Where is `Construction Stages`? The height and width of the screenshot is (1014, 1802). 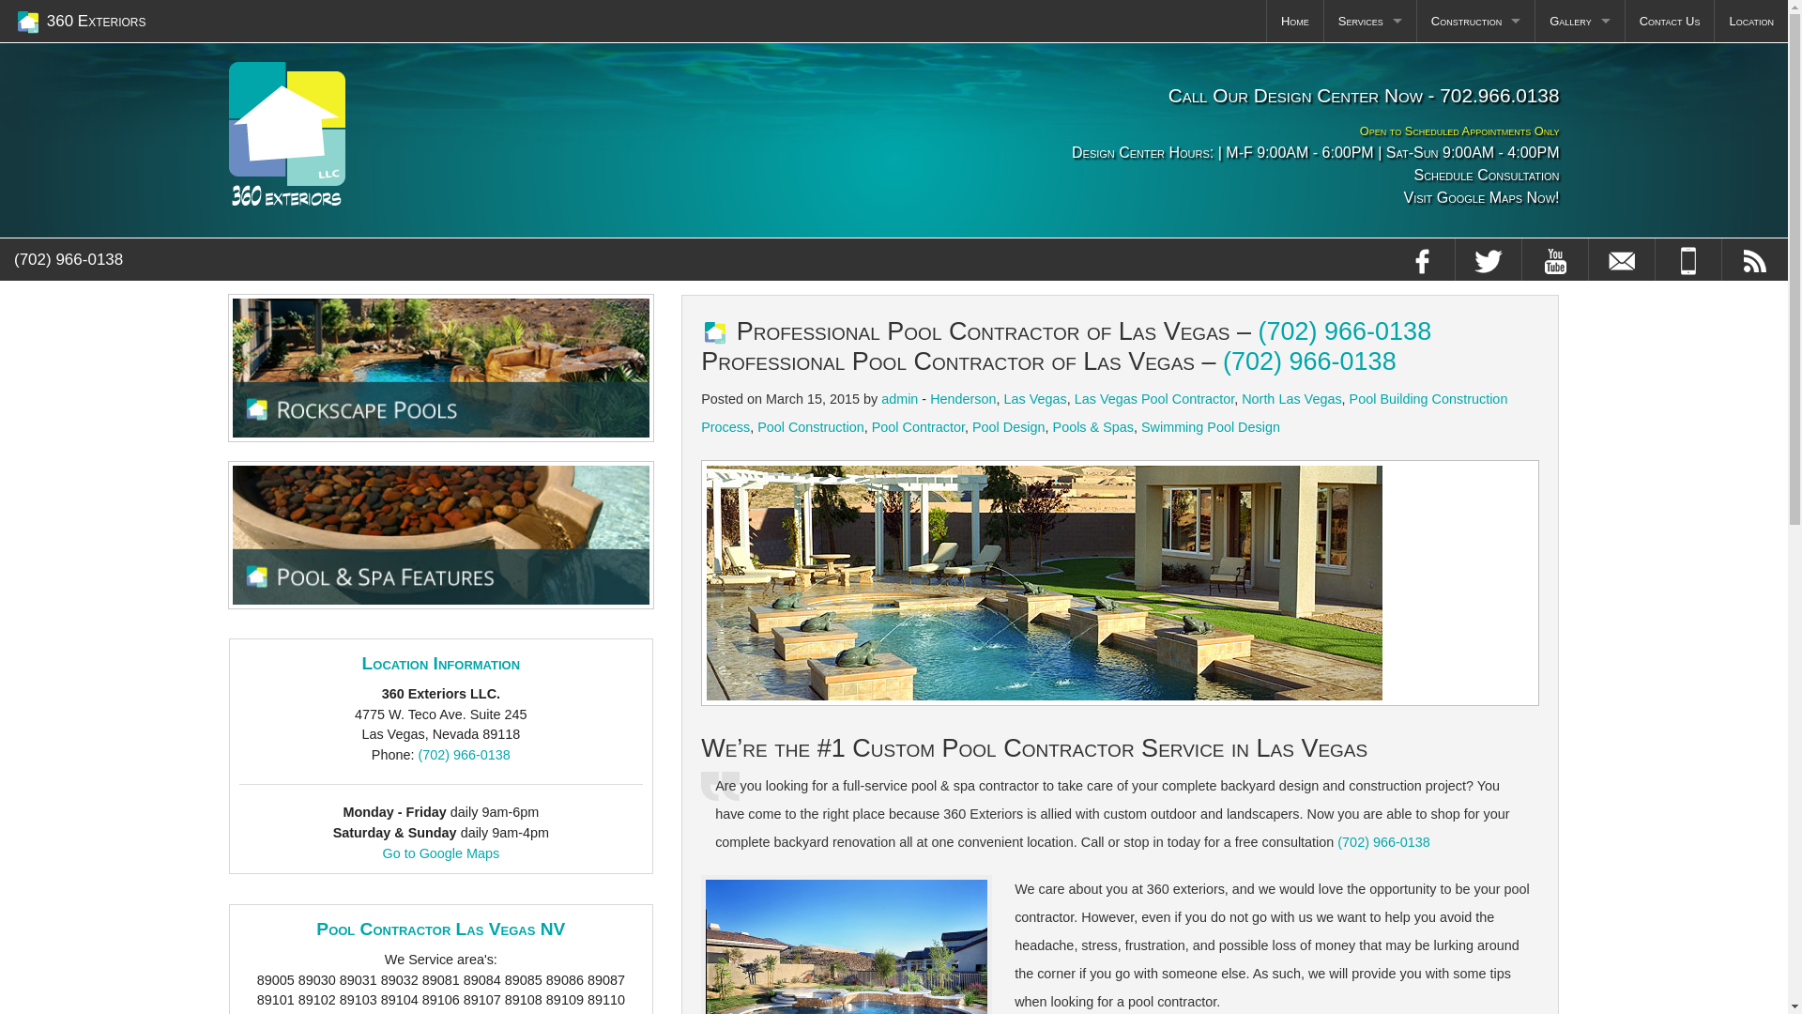 Construction Stages is located at coordinates (1475, 105).